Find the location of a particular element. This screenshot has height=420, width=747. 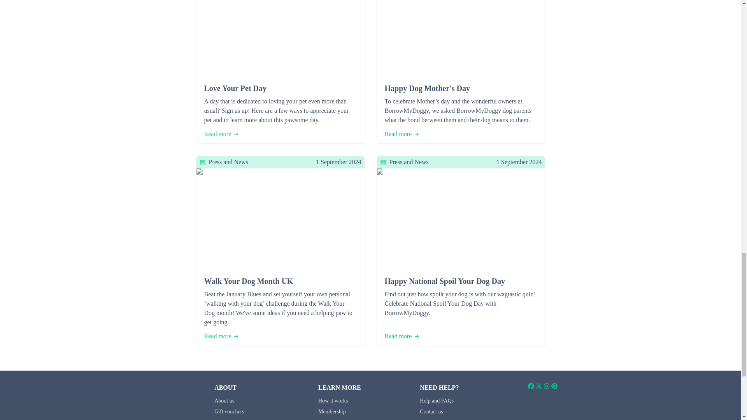

Happy Dog Mother's Day is located at coordinates (461, 88).